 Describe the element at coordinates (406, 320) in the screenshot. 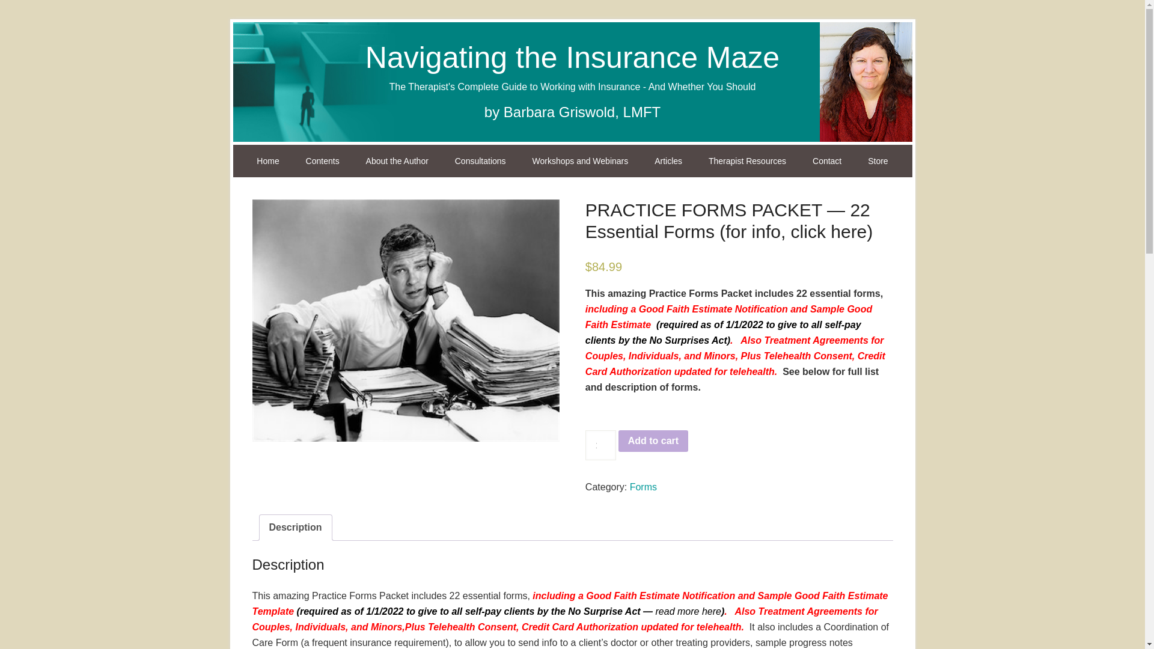

I see `846-02795767` at that location.